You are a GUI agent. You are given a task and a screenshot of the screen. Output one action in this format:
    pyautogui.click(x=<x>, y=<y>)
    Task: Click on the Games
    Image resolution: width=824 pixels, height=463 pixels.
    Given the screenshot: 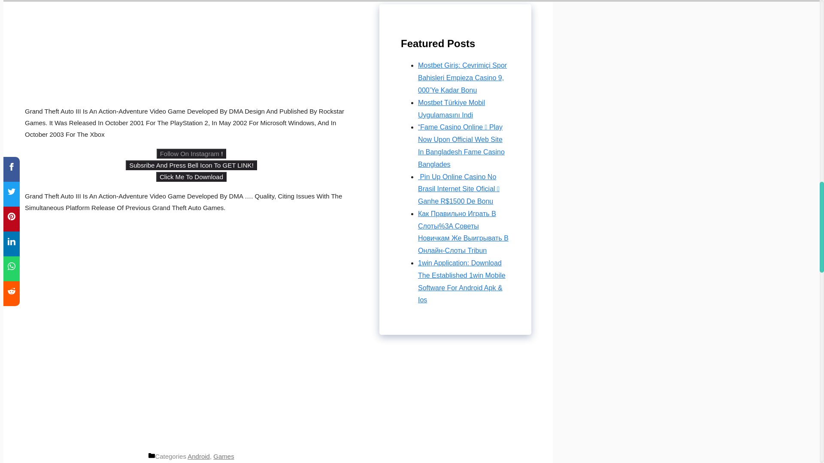 What is the action you would take?
    pyautogui.click(x=224, y=456)
    